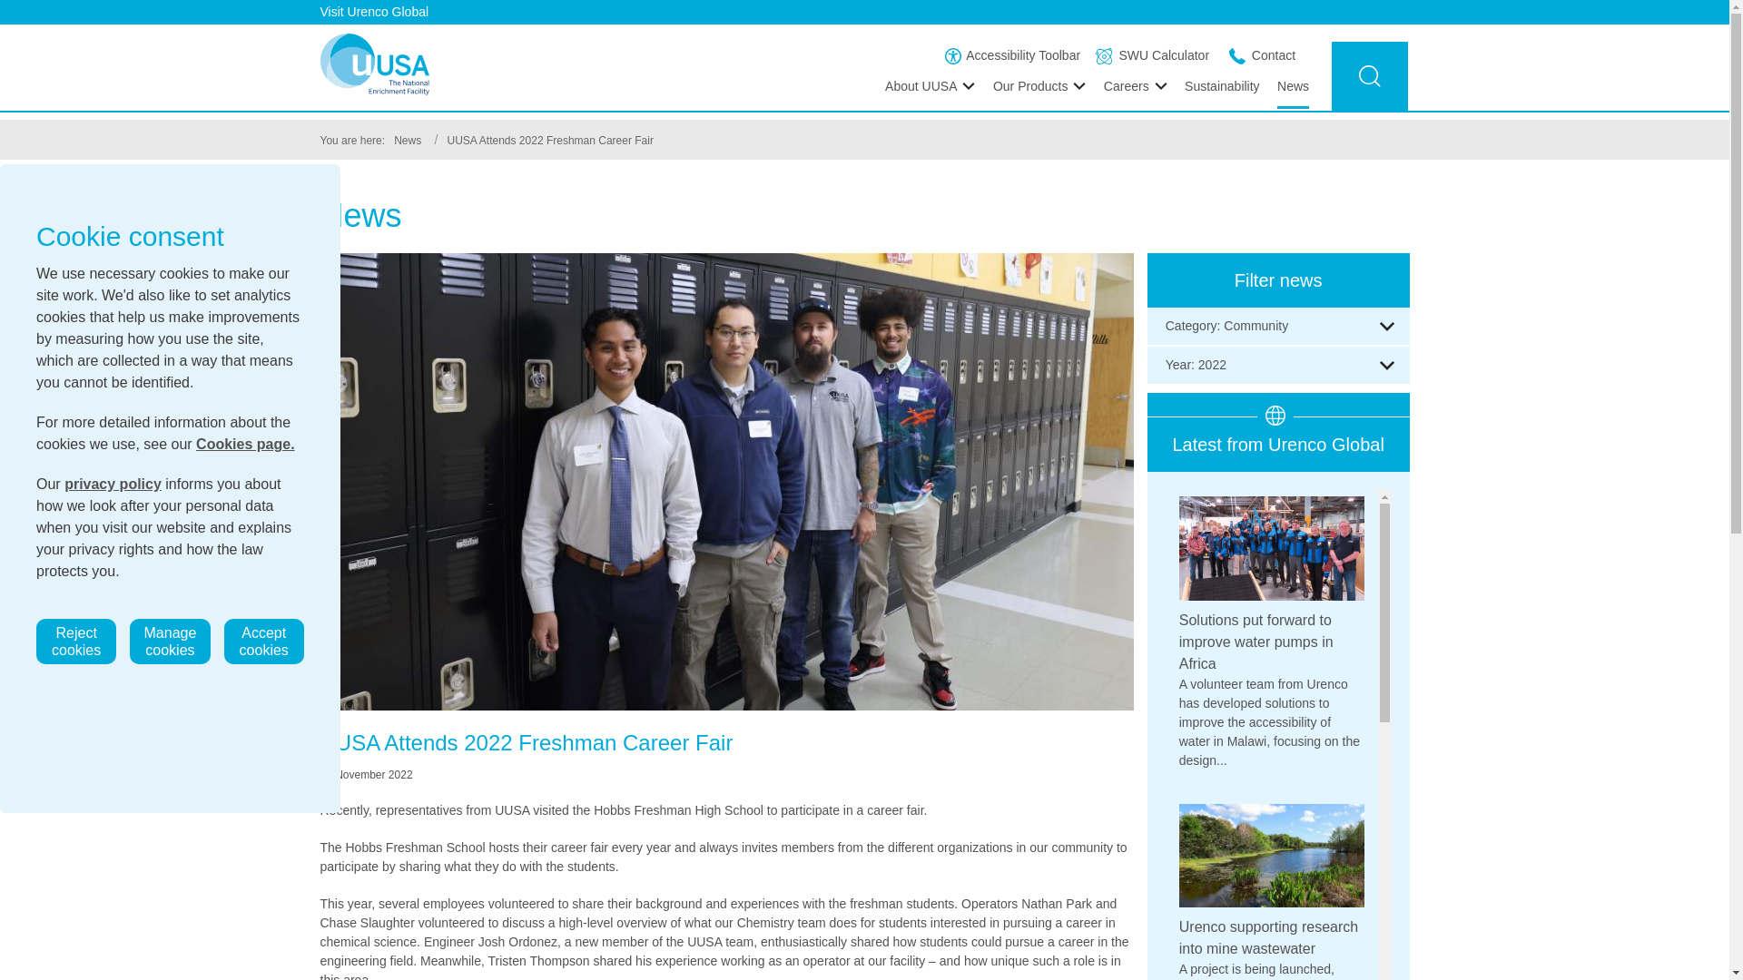 The height and width of the screenshot is (980, 1743). What do you see at coordinates (953, 56) in the screenshot?
I see `accessibility` at bounding box center [953, 56].